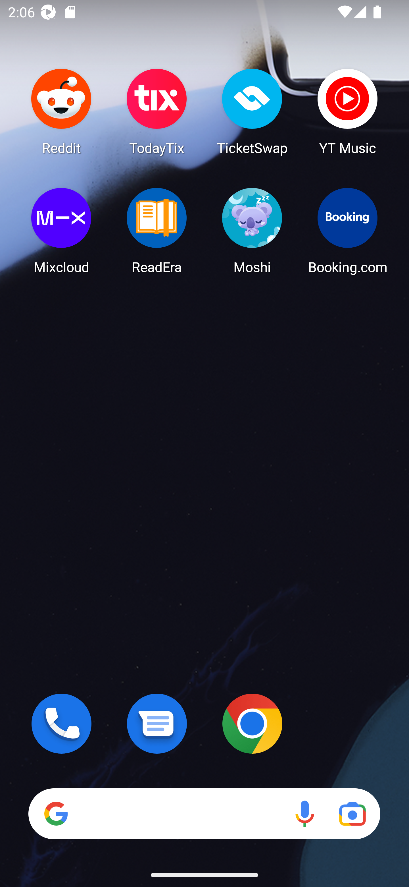 The image size is (409, 887). What do you see at coordinates (157, 724) in the screenshot?
I see `Messages` at bounding box center [157, 724].